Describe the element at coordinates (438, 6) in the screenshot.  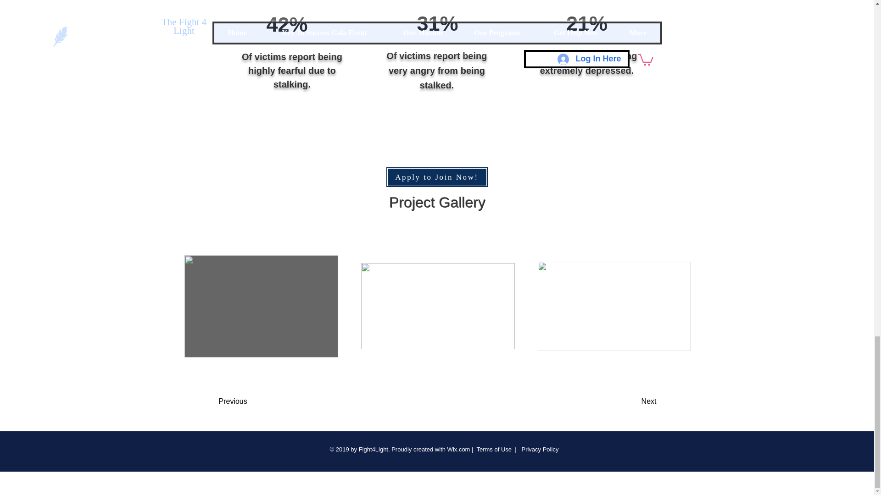
I see `angry.png` at that location.